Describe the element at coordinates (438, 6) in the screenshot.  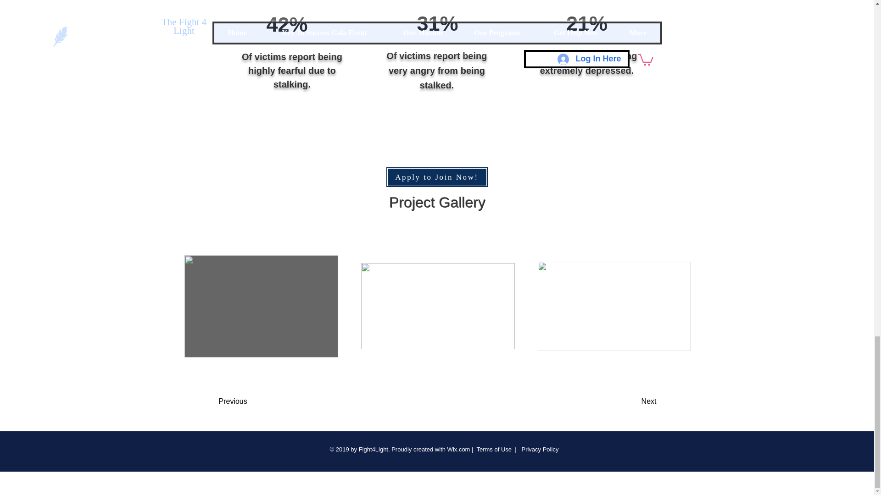
I see `angry.png` at that location.